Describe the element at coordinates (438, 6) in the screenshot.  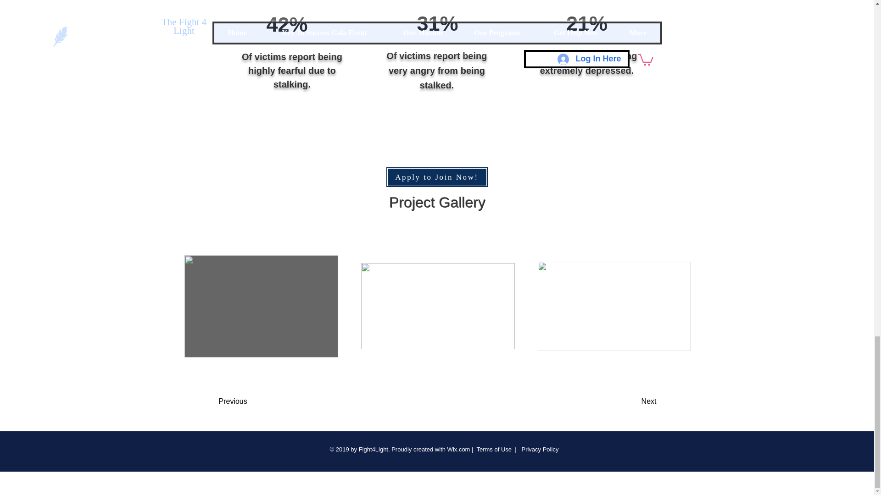
I see `angry.png` at that location.